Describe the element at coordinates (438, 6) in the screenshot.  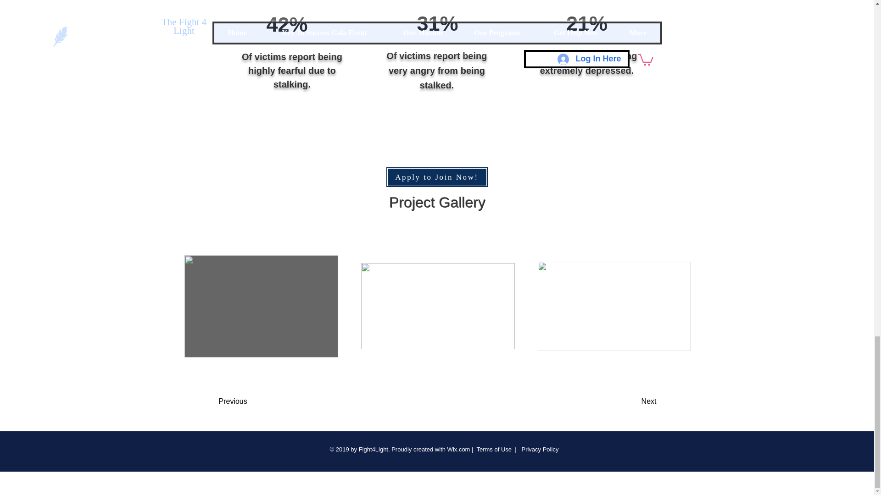
I see `angry.png` at that location.